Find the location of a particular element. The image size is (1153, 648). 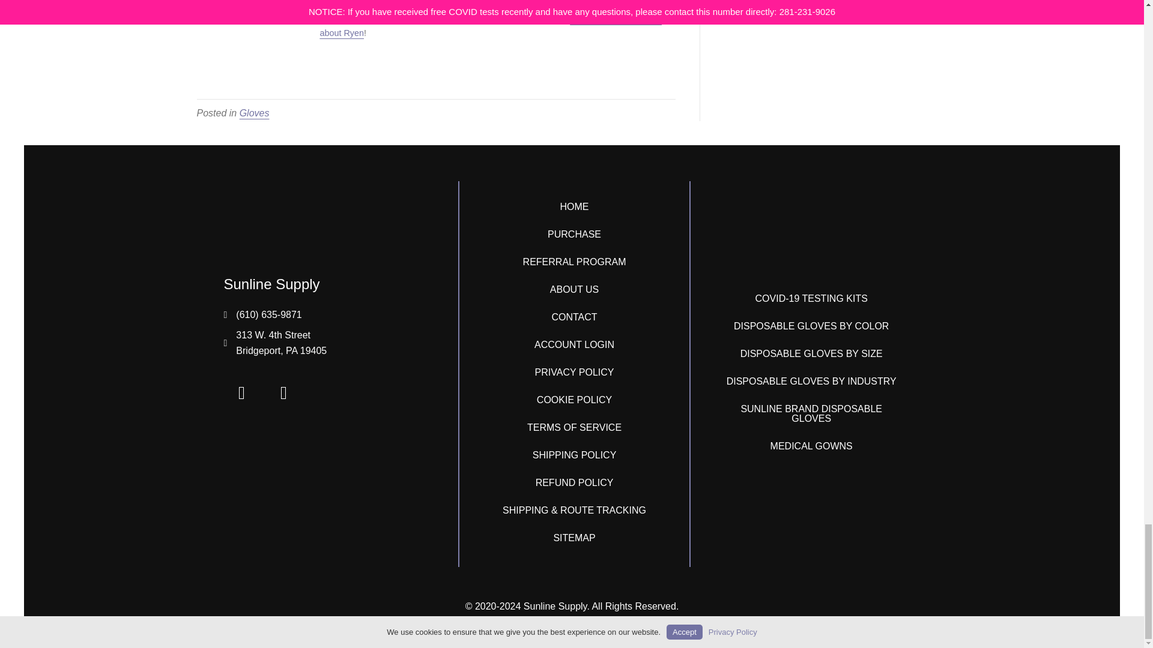

Facebook is located at coordinates (241, 392).